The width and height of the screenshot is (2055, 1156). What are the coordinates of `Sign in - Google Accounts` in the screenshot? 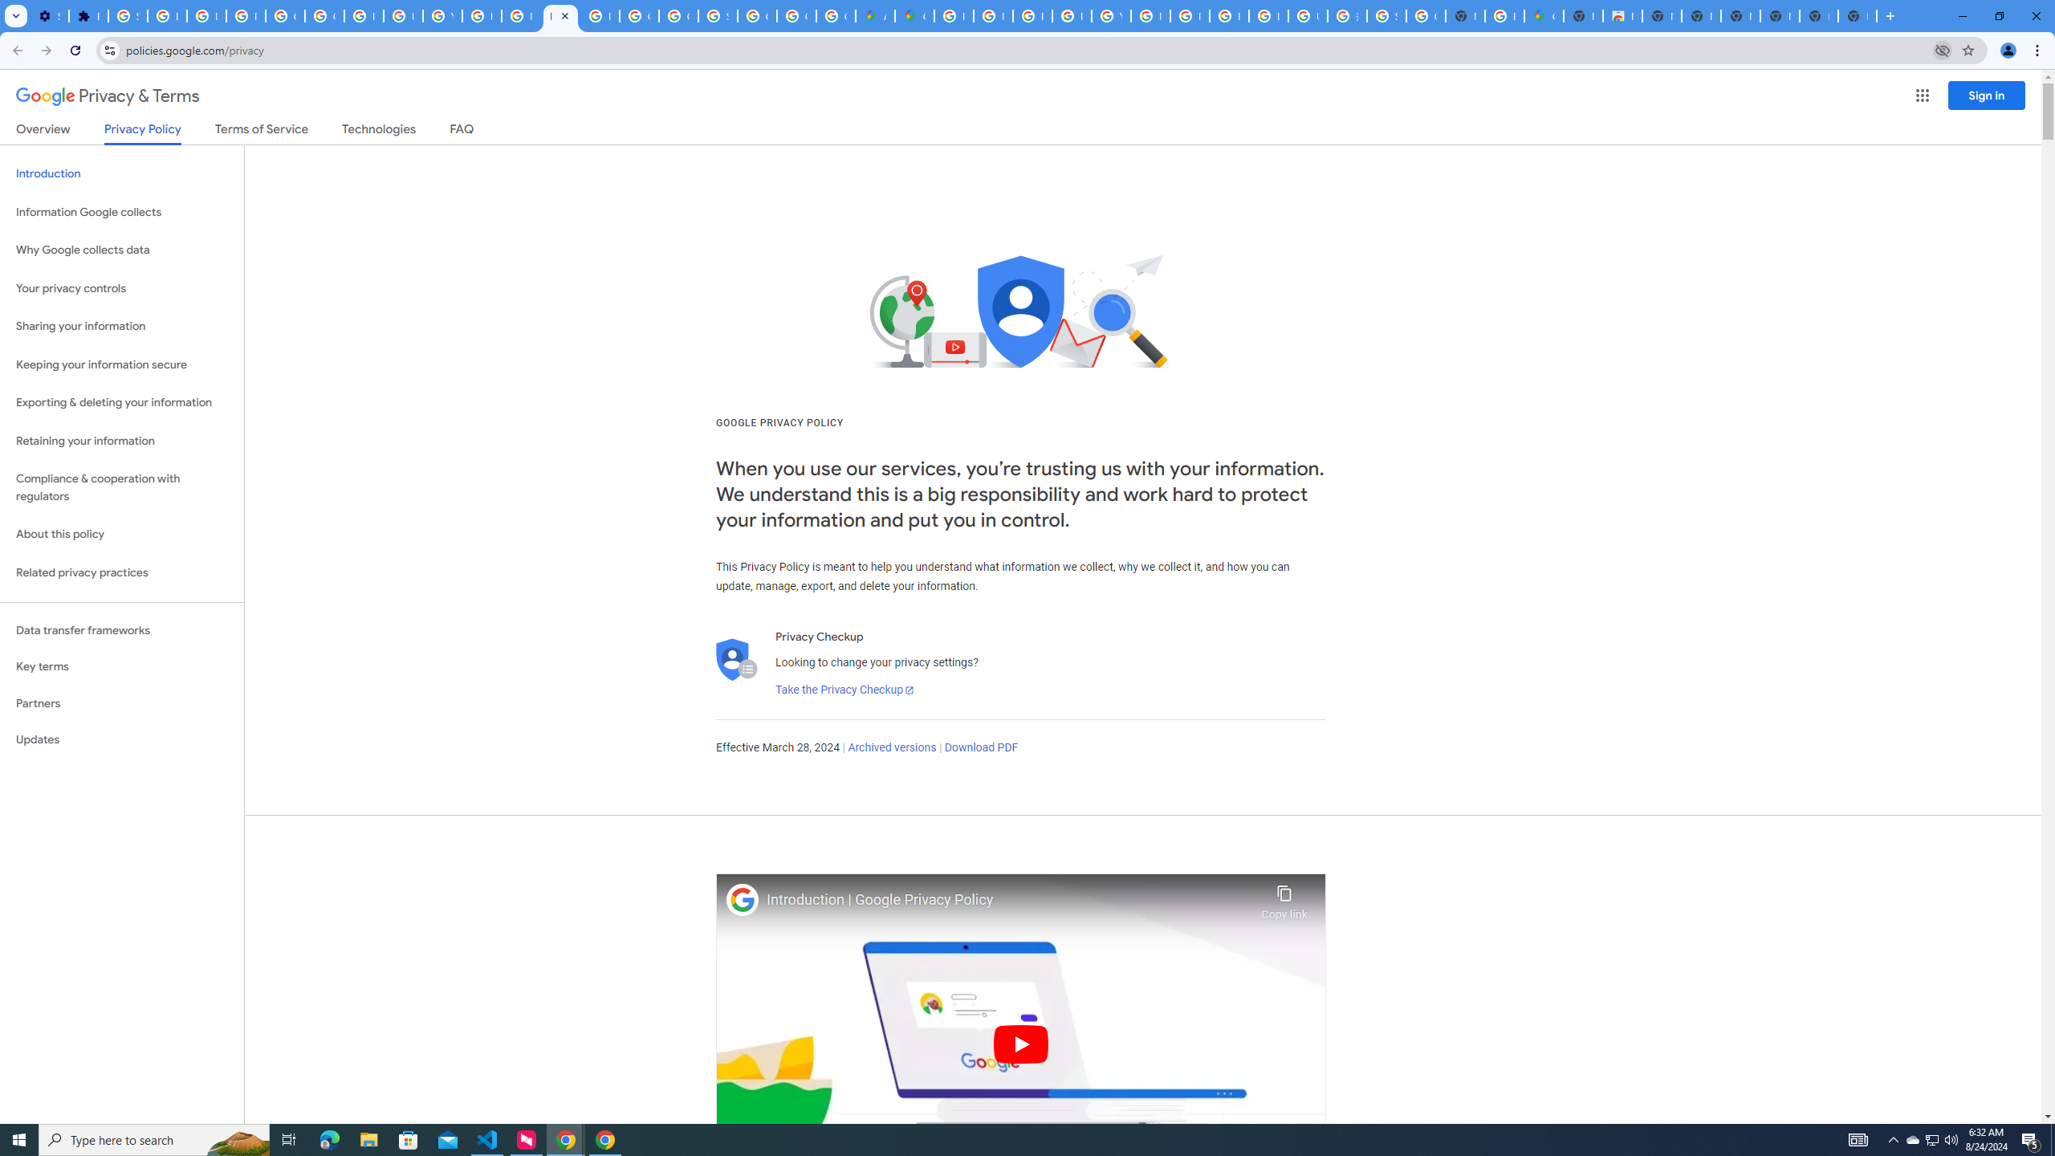 It's located at (127, 16).